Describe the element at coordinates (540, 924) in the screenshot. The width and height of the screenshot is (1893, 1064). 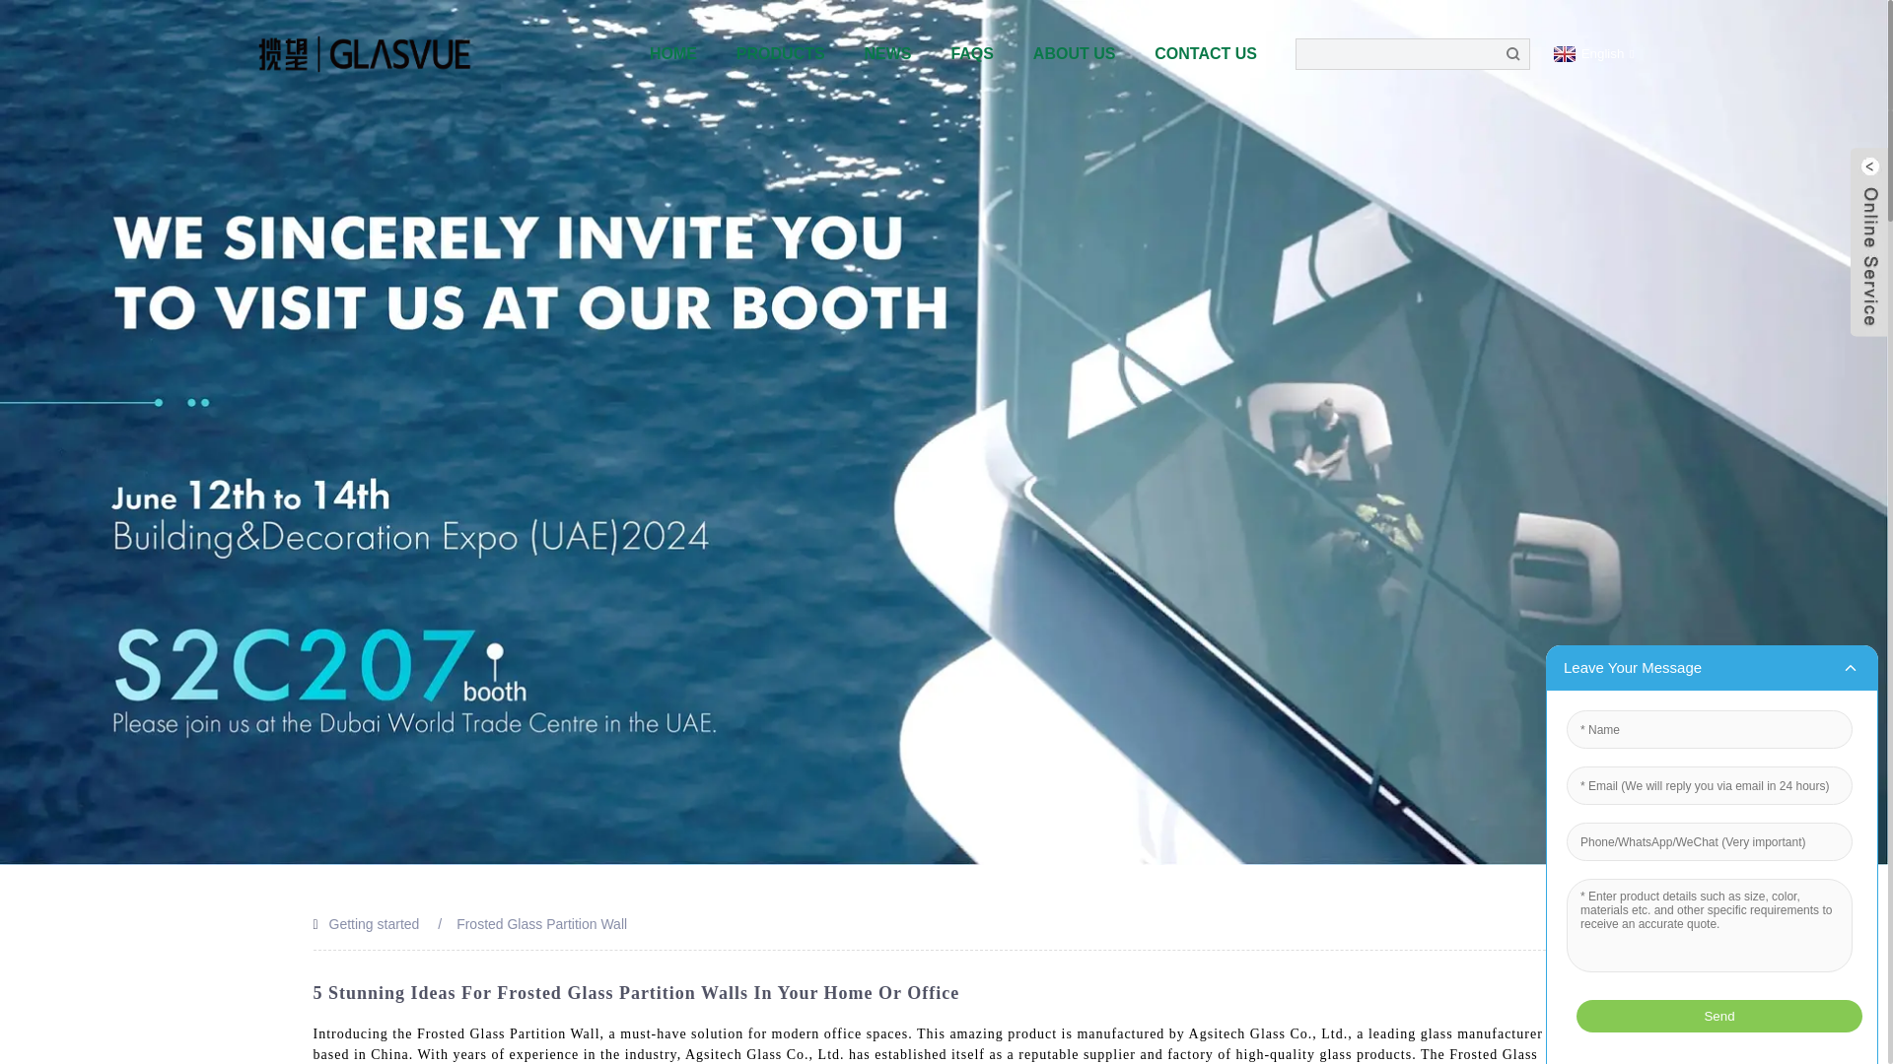
I see `Frosted Glass Partition Wall` at that location.